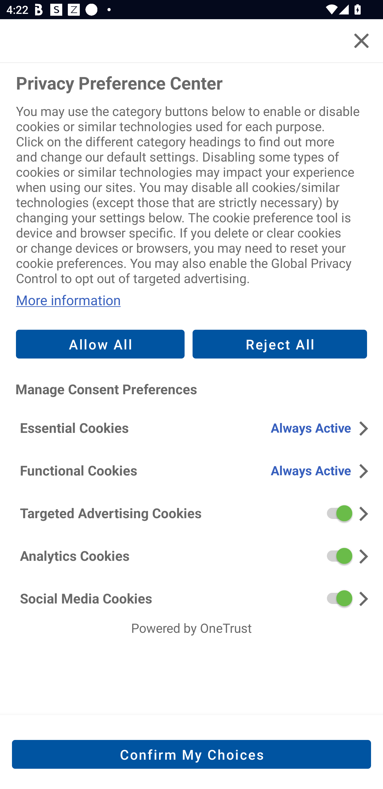 The image size is (383, 789). What do you see at coordinates (100, 344) in the screenshot?
I see `Allow All` at bounding box center [100, 344].